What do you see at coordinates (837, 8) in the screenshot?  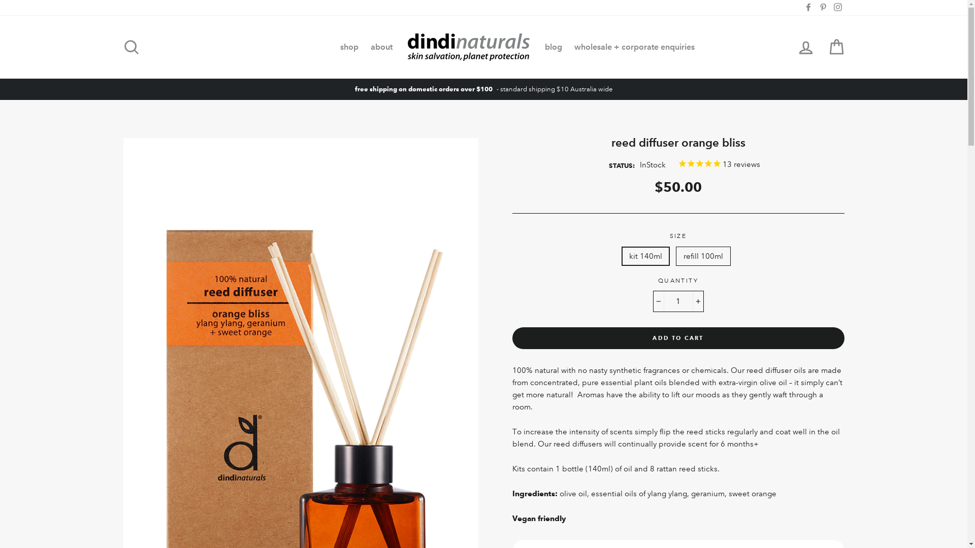 I see `Instagram` at bounding box center [837, 8].